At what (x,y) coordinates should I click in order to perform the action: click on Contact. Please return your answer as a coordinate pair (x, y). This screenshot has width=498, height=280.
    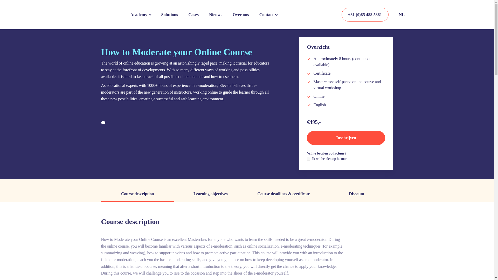
    Looking at the image, I should click on (266, 15).